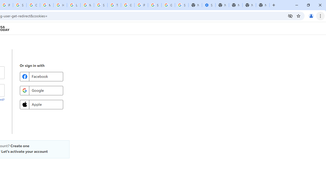  I want to click on Sign in - Google Accounts, so click(155, 5).